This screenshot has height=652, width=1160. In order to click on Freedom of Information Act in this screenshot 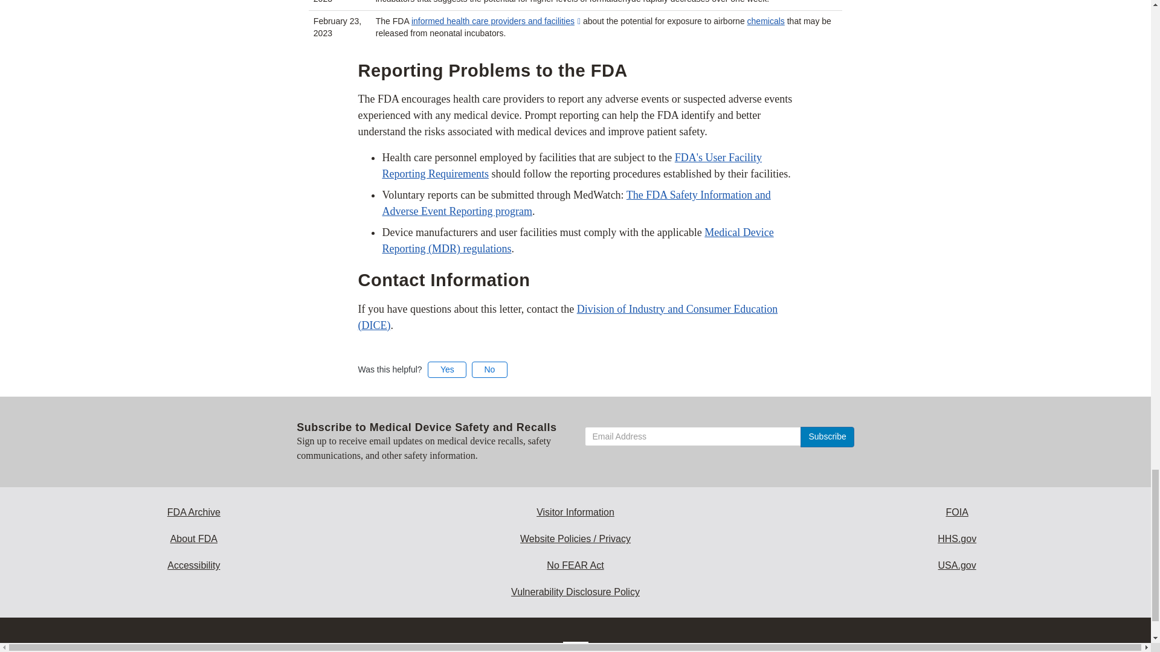, I will do `click(957, 512)`.